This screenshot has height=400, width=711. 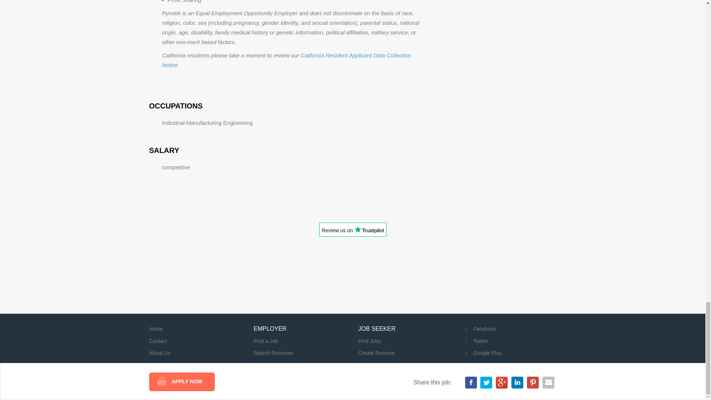 I want to click on Sign in, so click(x=261, y=365).